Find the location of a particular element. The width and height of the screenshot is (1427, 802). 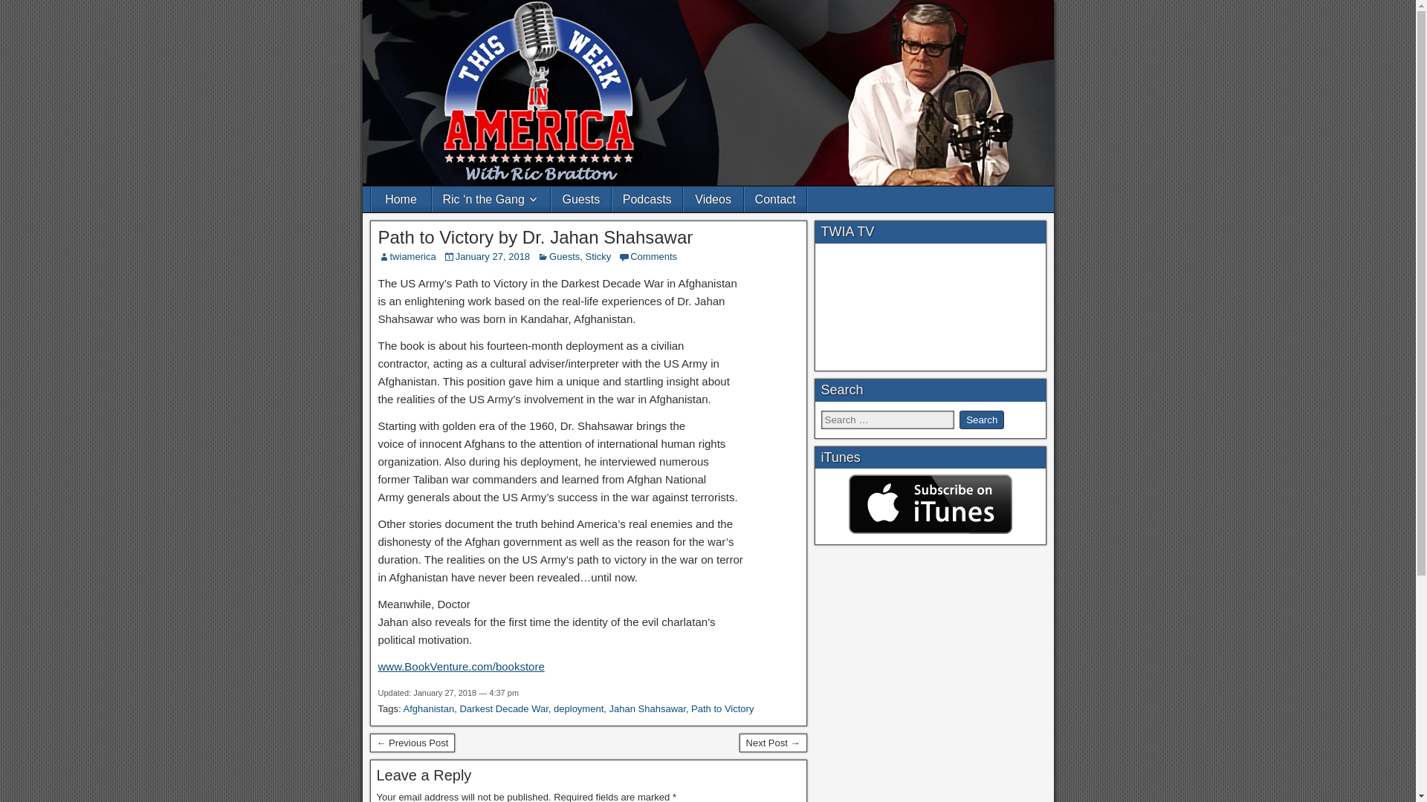

Home is located at coordinates (401, 199).